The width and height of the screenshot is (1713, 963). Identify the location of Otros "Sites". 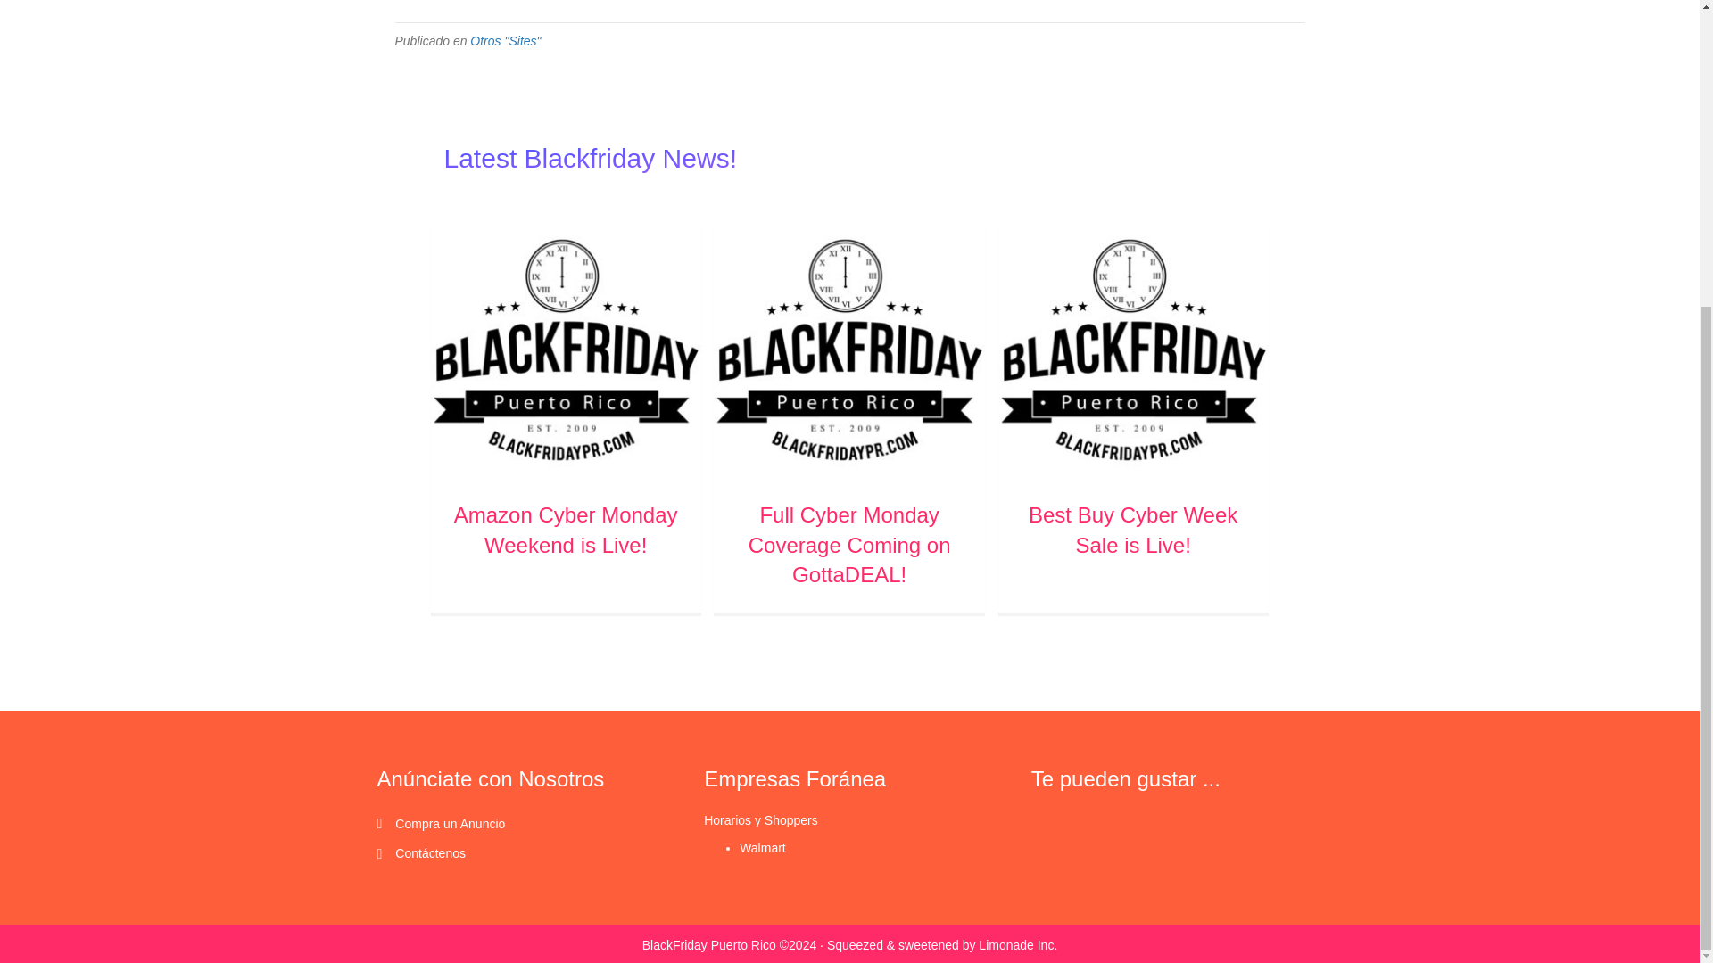
(505, 41).